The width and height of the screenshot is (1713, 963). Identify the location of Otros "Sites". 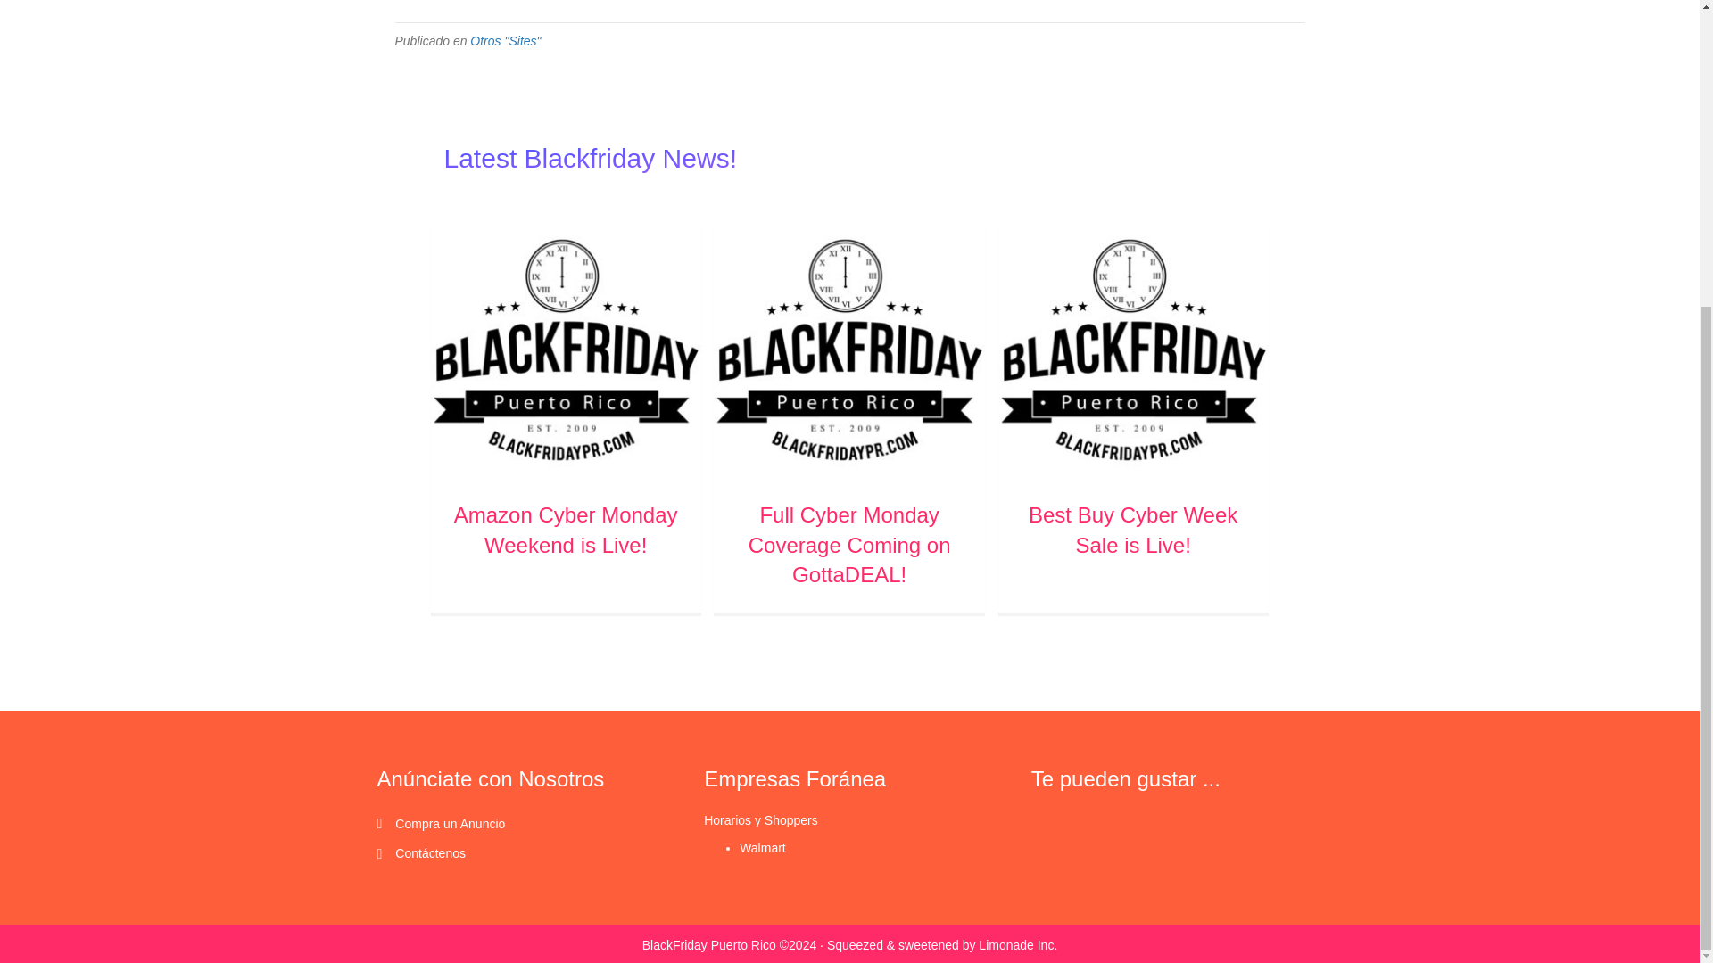
(505, 41).